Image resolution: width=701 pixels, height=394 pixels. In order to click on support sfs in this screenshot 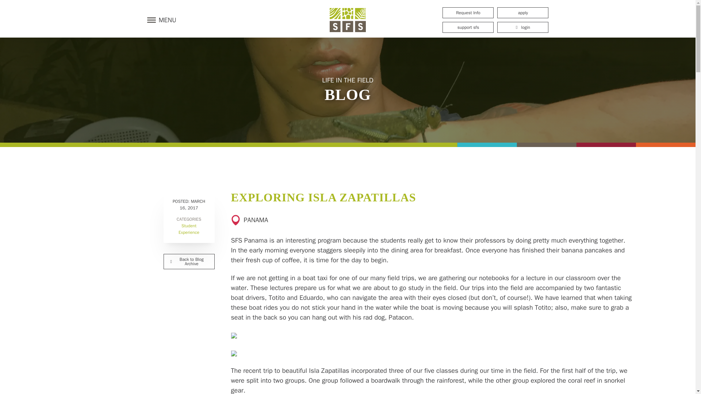, I will do `click(468, 27)`.